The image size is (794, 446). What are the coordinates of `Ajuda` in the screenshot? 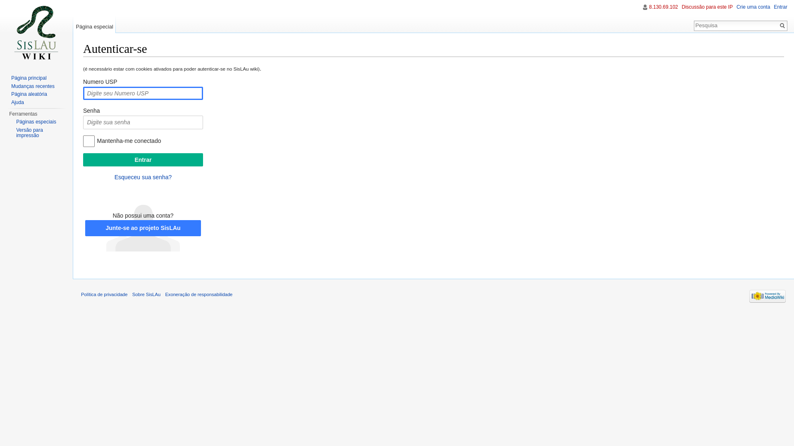 It's located at (17, 102).